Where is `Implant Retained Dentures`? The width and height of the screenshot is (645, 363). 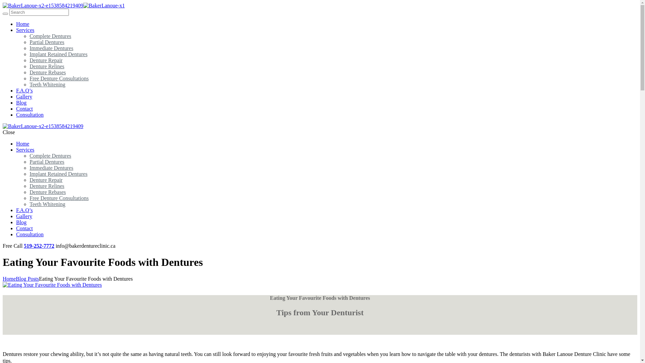 Implant Retained Dentures is located at coordinates (58, 174).